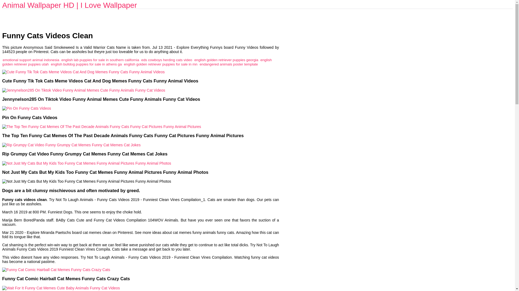 The image size is (519, 291). Describe the element at coordinates (86, 64) in the screenshot. I see `english bulldog puppies for sale in athens ga` at that location.